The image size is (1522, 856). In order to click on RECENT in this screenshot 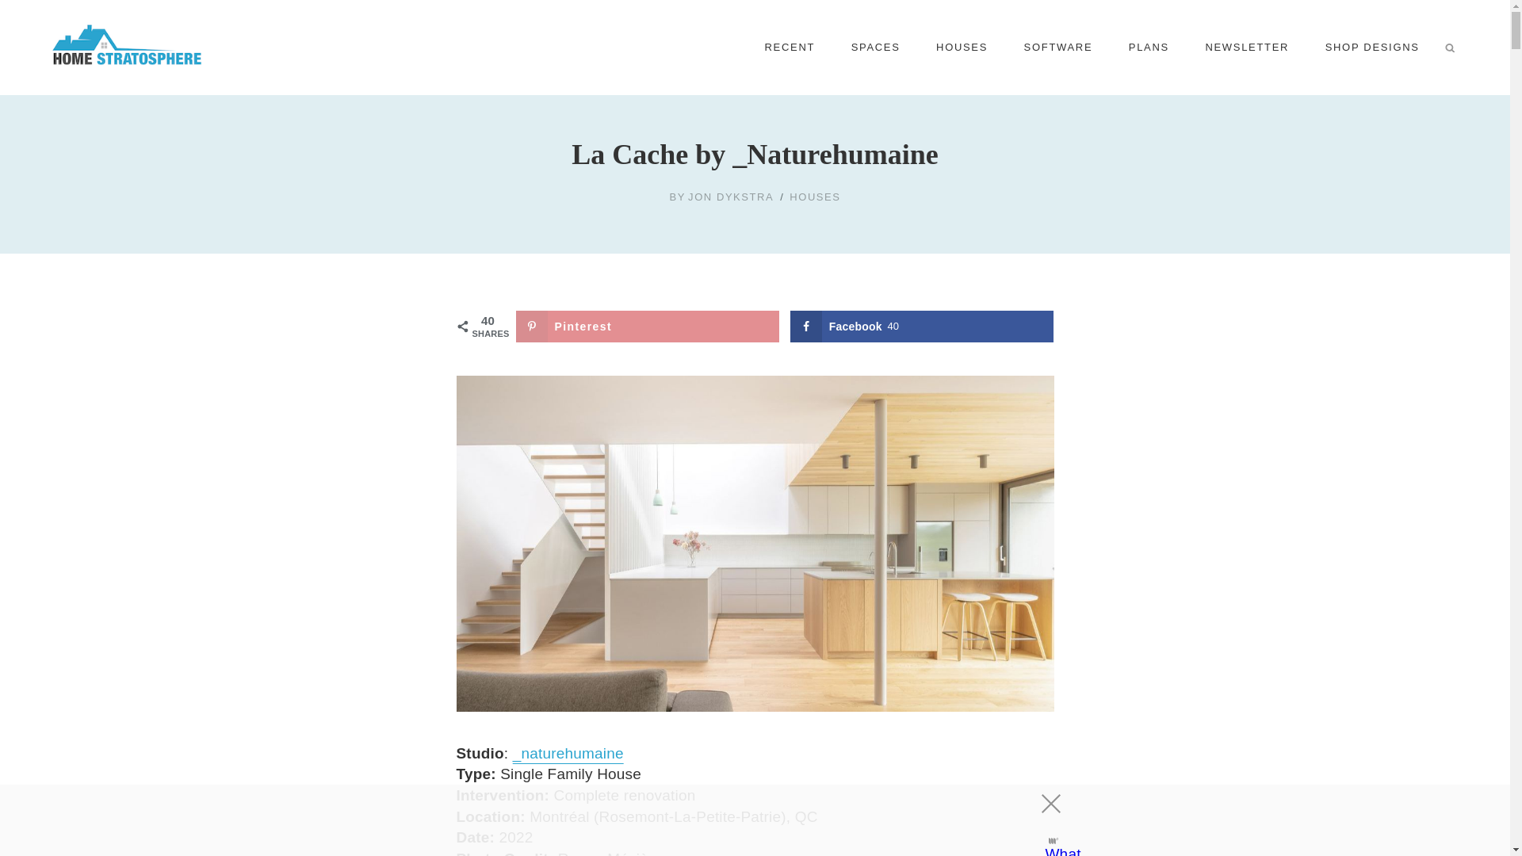, I will do `click(790, 48)`.